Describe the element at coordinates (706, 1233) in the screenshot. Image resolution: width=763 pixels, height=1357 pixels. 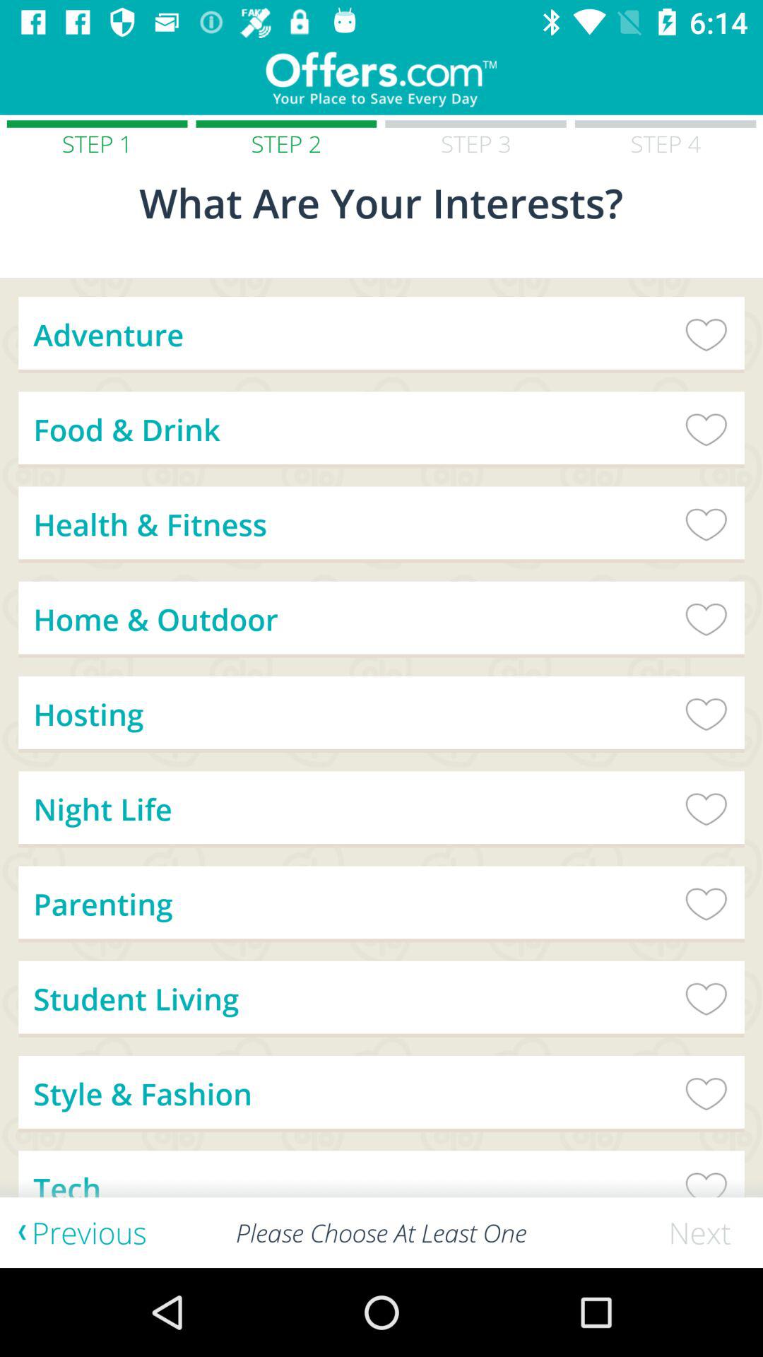
I see `scroll until next icon` at that location.